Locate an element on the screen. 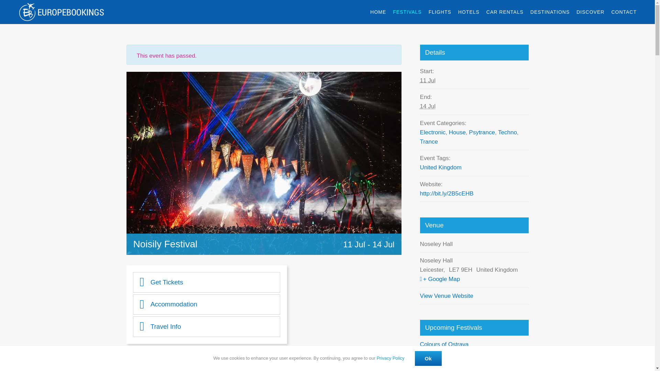 This screenshot has width=660, height=371. DESTINATIONS is located at coordinates (550, 12).